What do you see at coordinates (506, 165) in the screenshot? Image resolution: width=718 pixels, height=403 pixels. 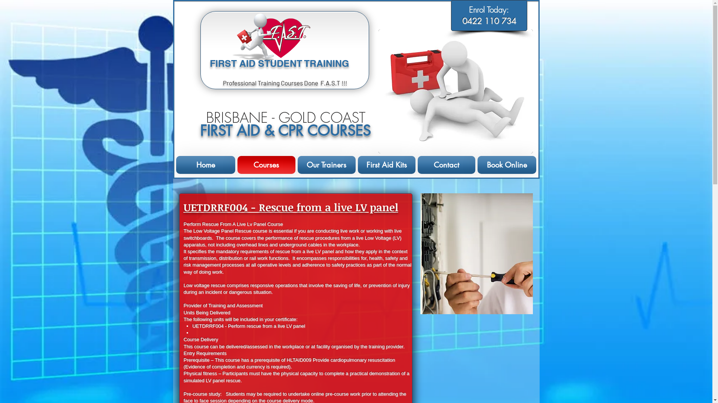 I see `Book Online` at bounding box center [506, 165].